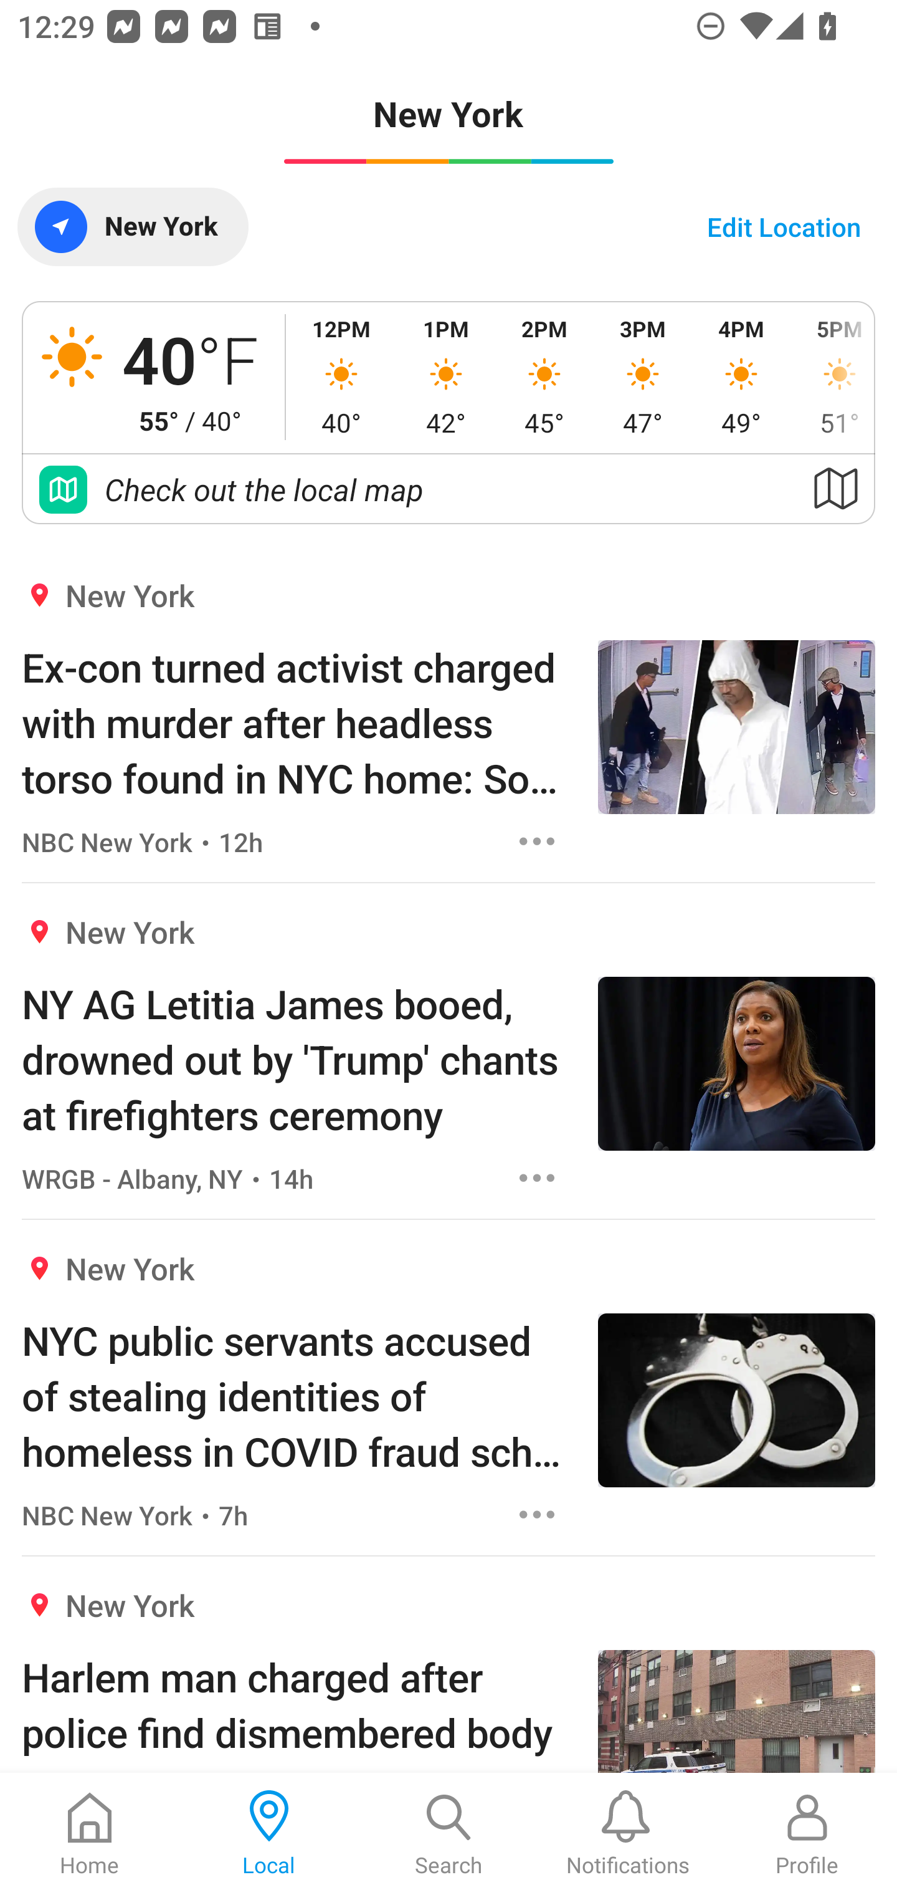 This screenshot has height=1895, width=897. Describe the element at coordinates (784, 226) in the screenshot. I see `Edit Location` at that location.